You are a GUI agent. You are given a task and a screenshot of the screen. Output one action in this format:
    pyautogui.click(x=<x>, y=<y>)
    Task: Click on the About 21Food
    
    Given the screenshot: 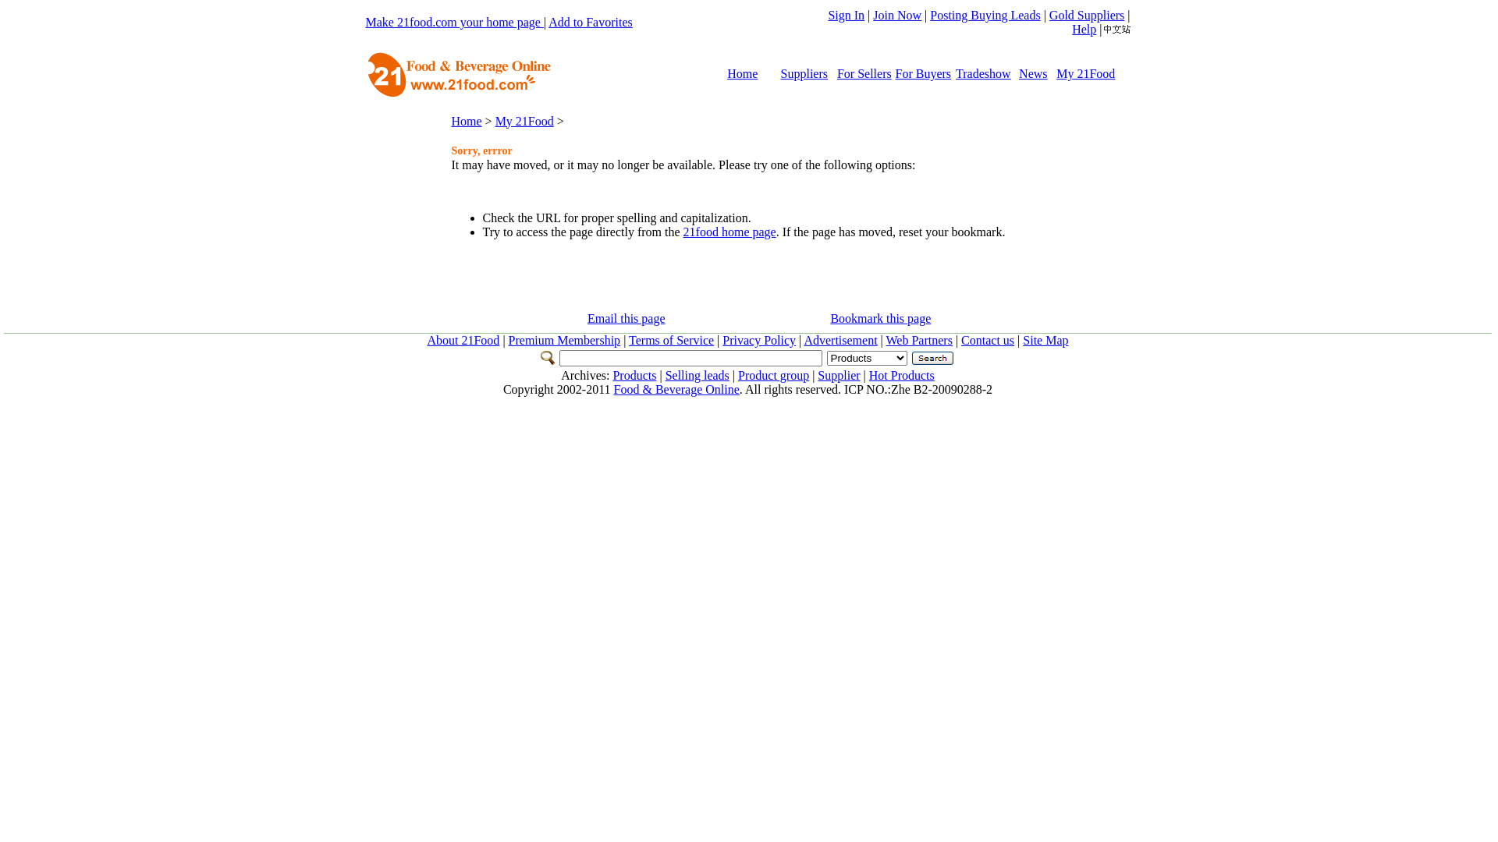 What is the action you would take?
    pyautogui.click(x=463, y=340)
    